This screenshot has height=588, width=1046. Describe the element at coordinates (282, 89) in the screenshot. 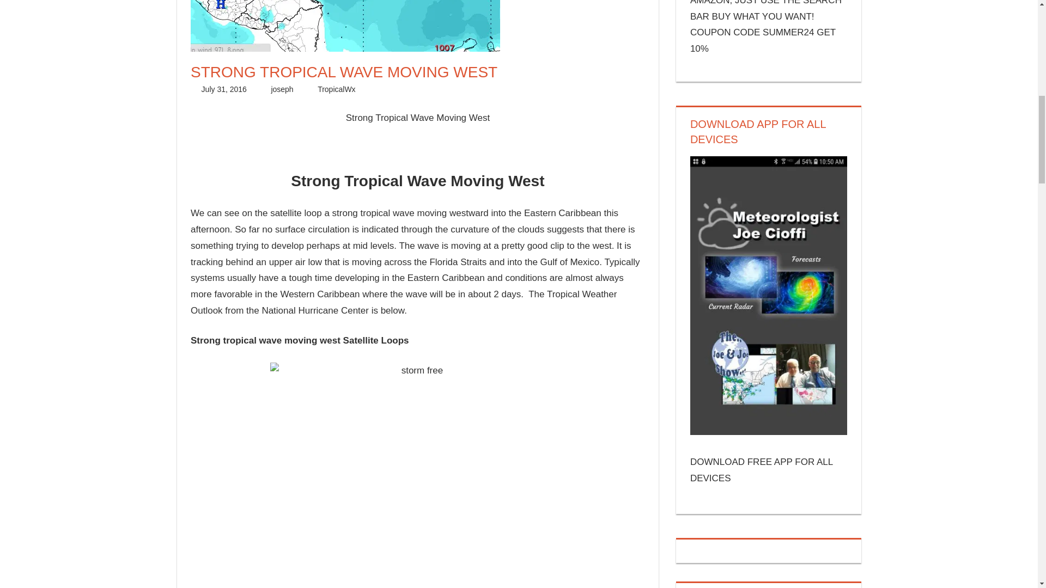

I see `joseph` at that location.